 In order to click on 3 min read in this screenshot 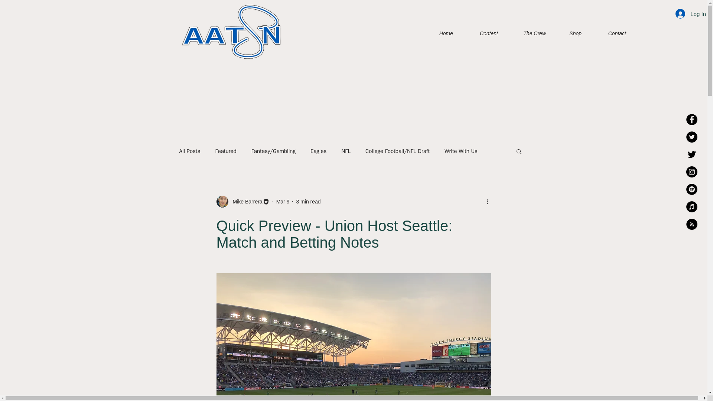, I will do `click(308, 201)`.